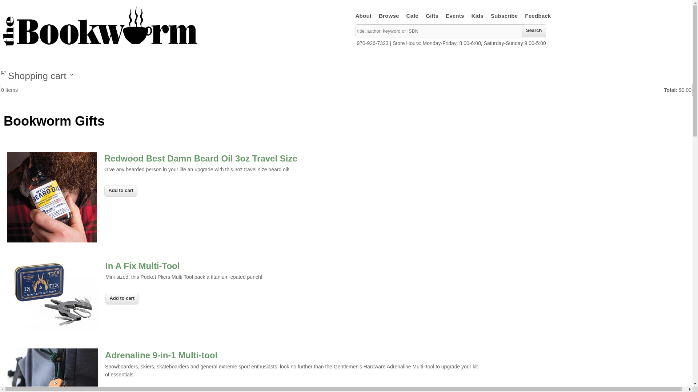 This screenshot has height=392, width=698. Describe the element at coordinates (142, 266) in the screenshot. I see `In A Fix Multi-Tool` at that location.